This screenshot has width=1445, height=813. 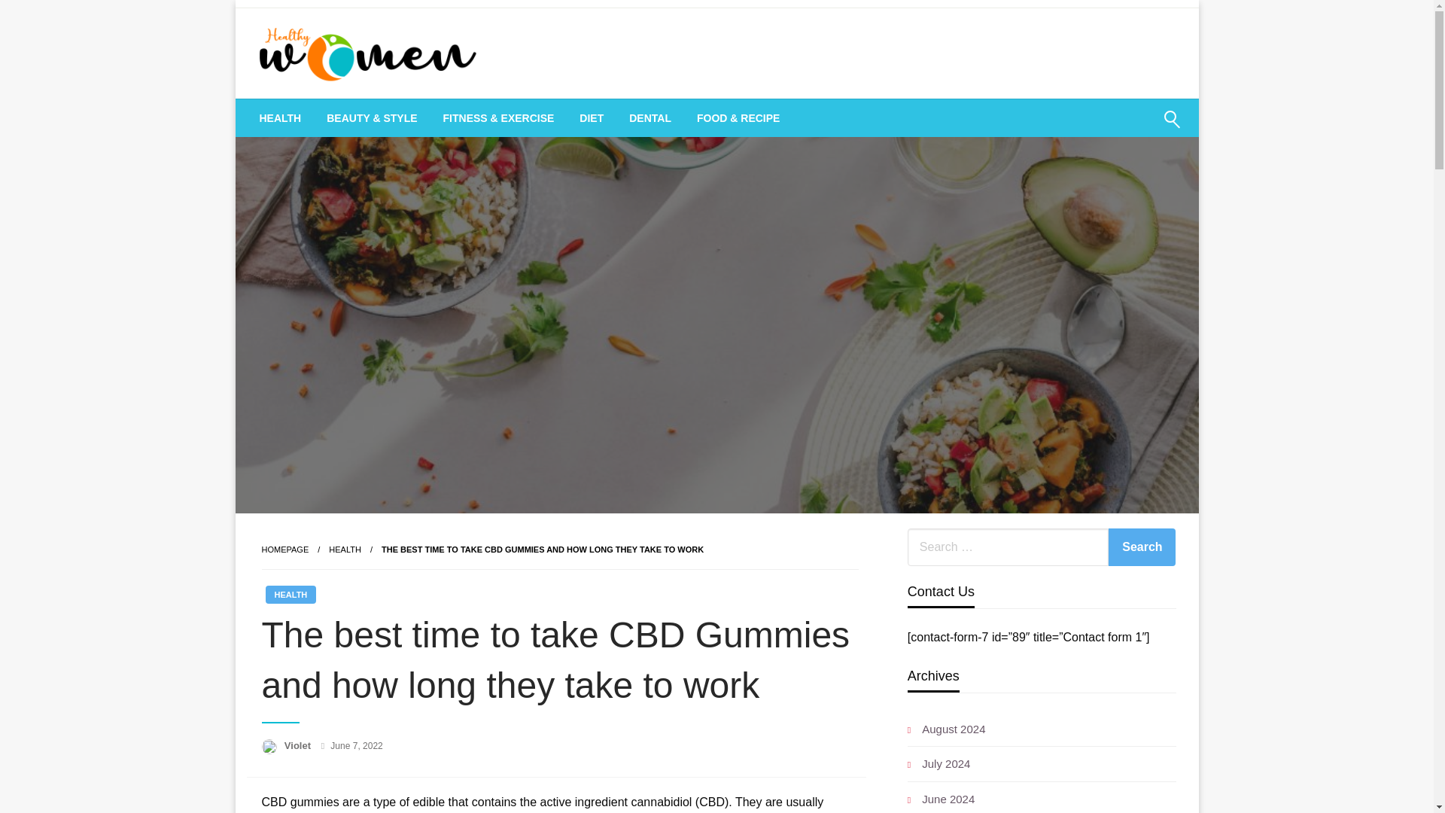 I want to click on Health, so click(x=345, y=549).